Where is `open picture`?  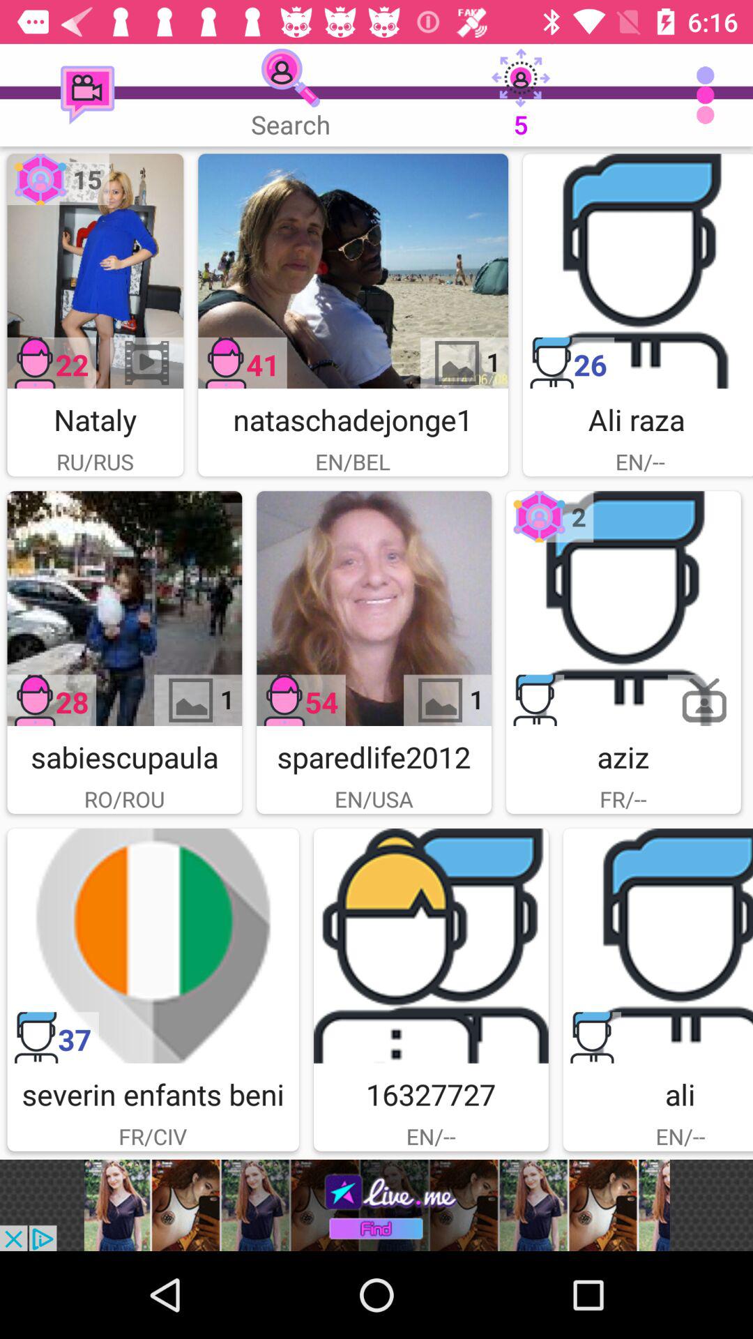
open picture is located at coordinates (95, 271).